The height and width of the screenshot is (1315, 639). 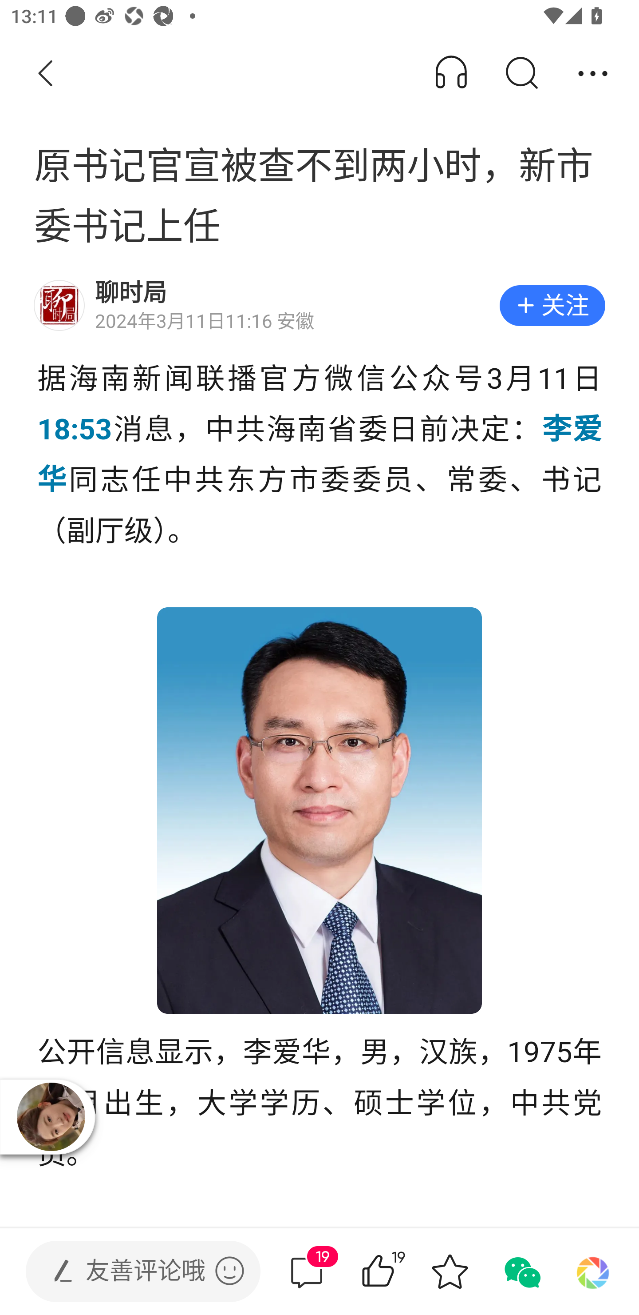 What do you see at coordinates (593, 1271) in the screenshot?
I see `分享到朋友圈` at bounding box center [593, 1271].